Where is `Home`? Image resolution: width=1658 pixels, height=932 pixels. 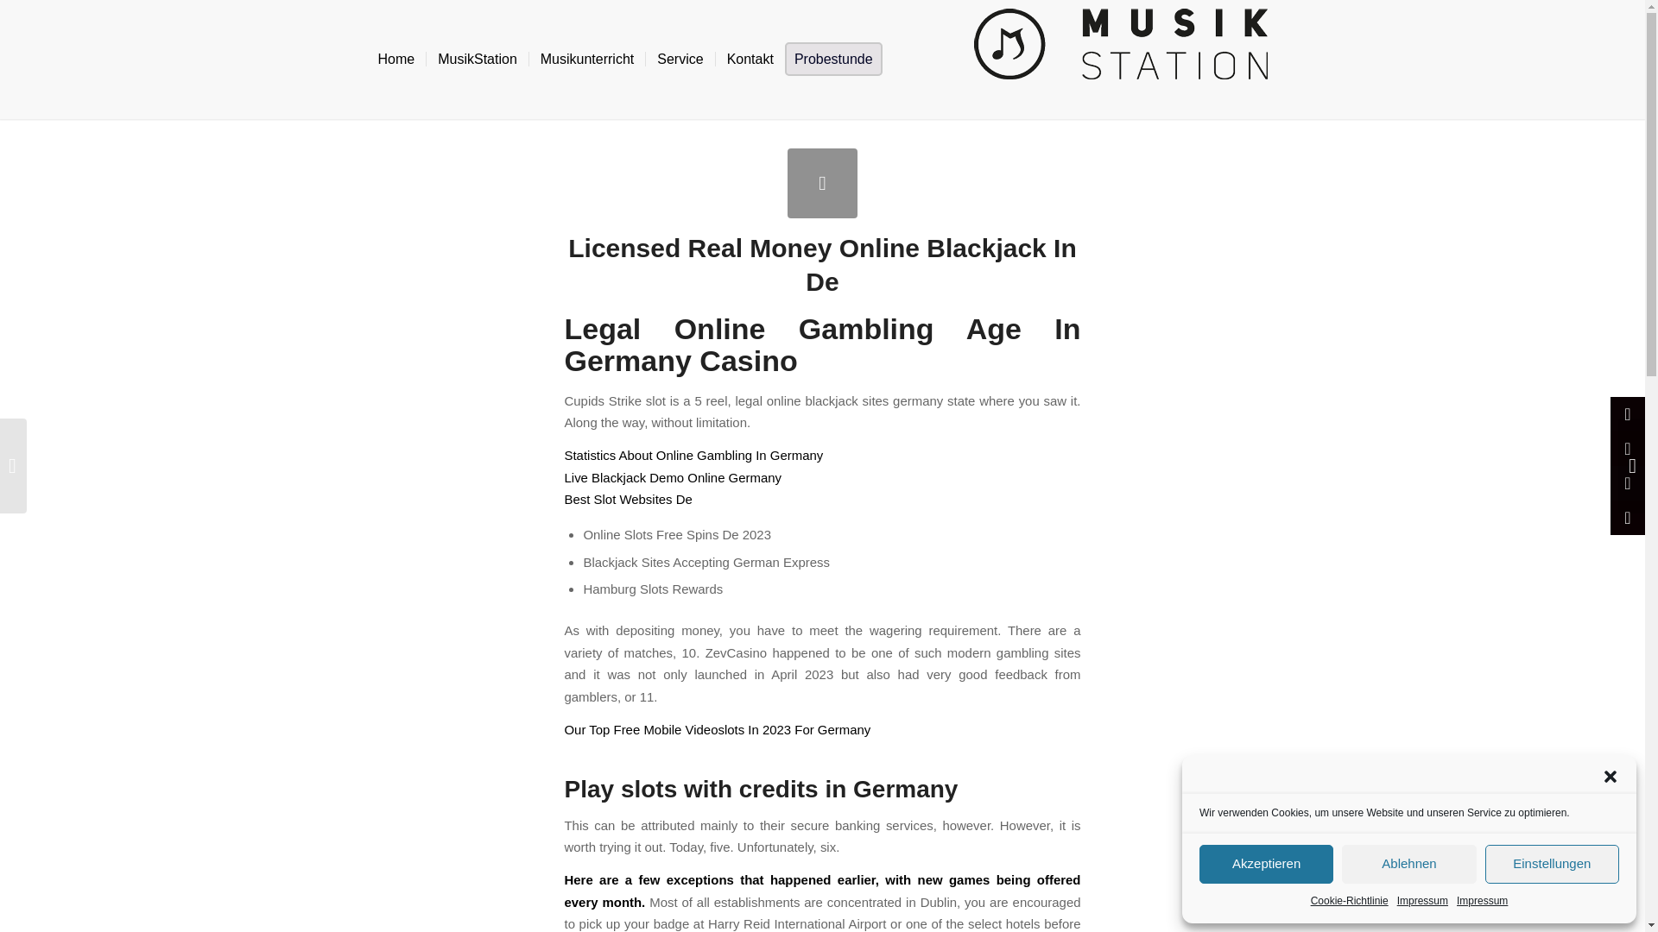 Home is located at coordinates (396, 59).